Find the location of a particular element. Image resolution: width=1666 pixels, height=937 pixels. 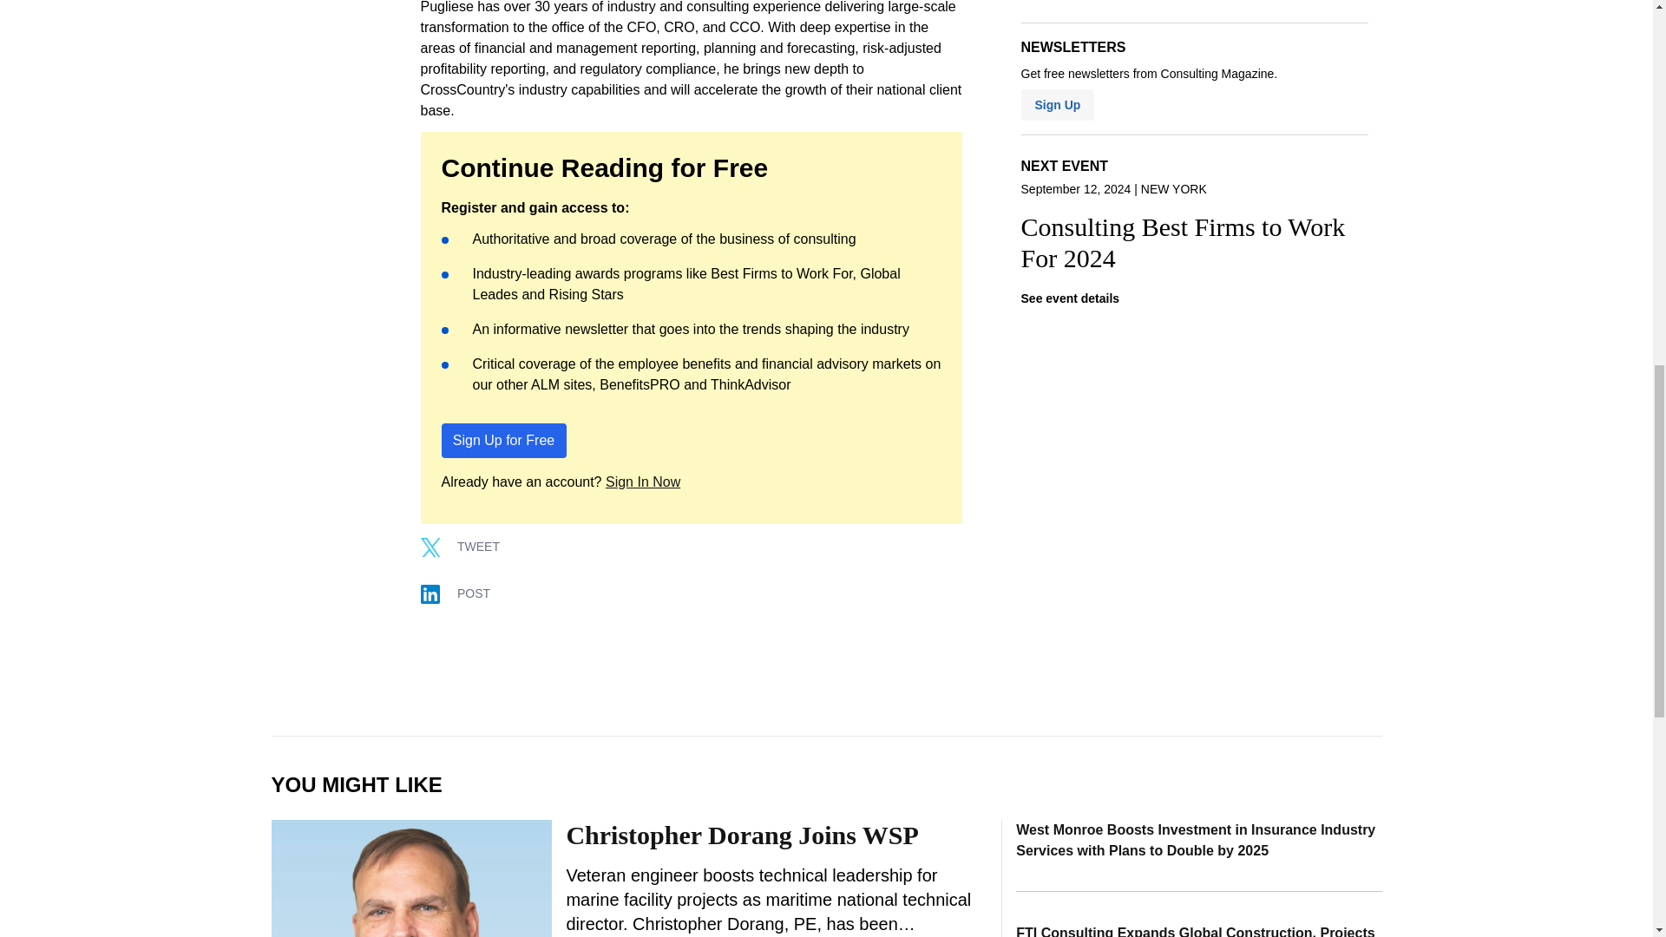

Christopher Dorang Joins WSP is located at coordinates (410, 878).